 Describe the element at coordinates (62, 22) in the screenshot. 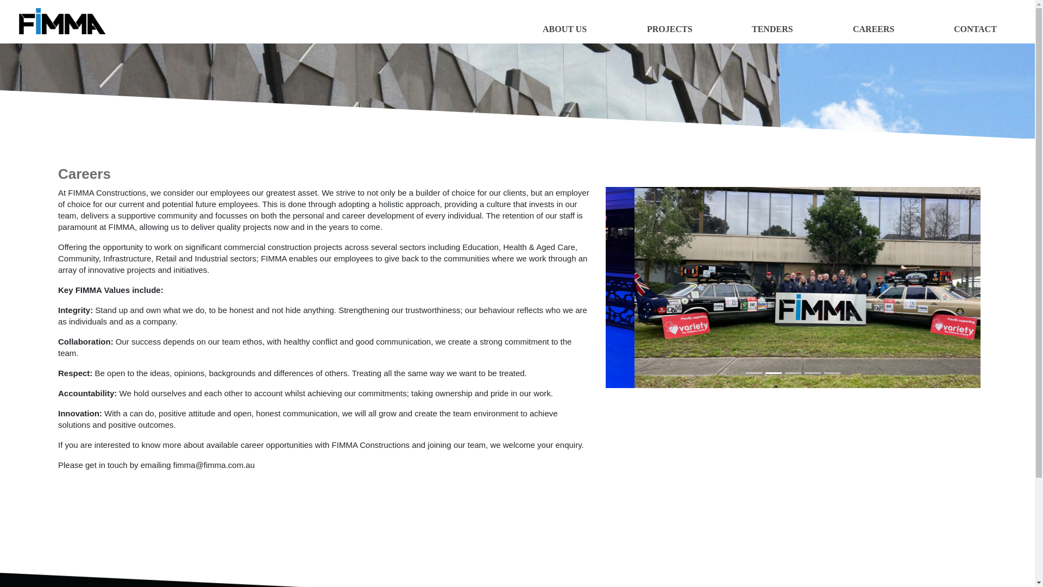

I see `FIMMA Constructions Pty Ltd` at that location.